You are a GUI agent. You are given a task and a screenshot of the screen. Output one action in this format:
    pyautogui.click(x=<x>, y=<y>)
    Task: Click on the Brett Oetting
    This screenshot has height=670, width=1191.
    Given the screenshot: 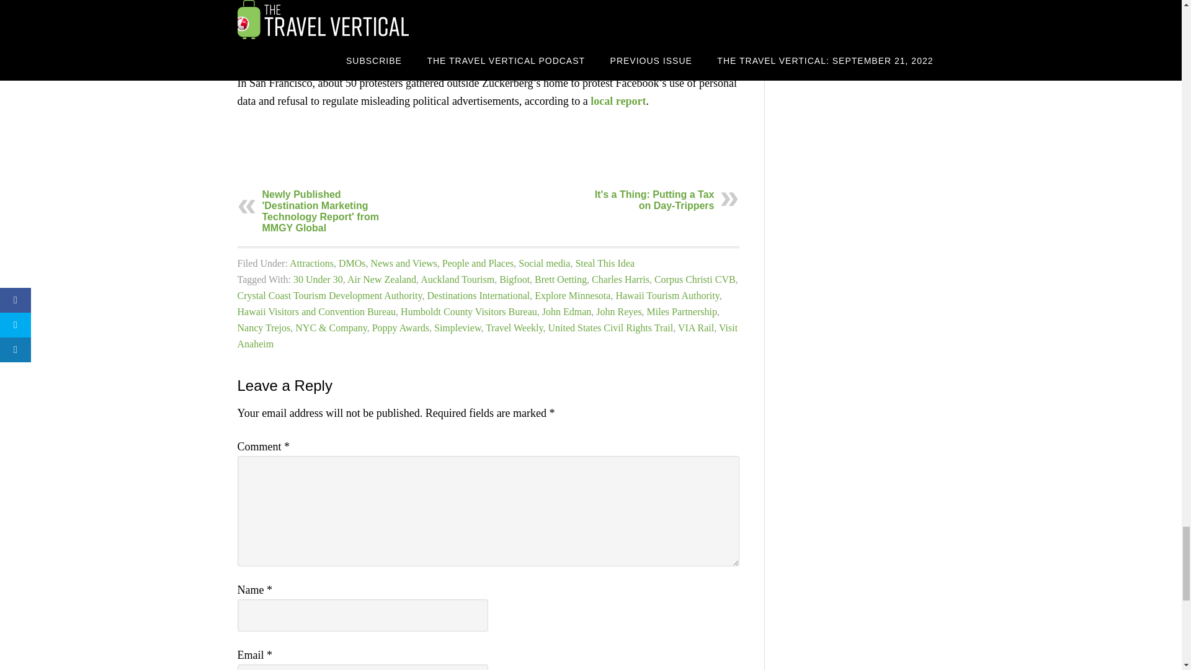 What is the action you would take?
    pyautogui.click(x=561, y=279)
    